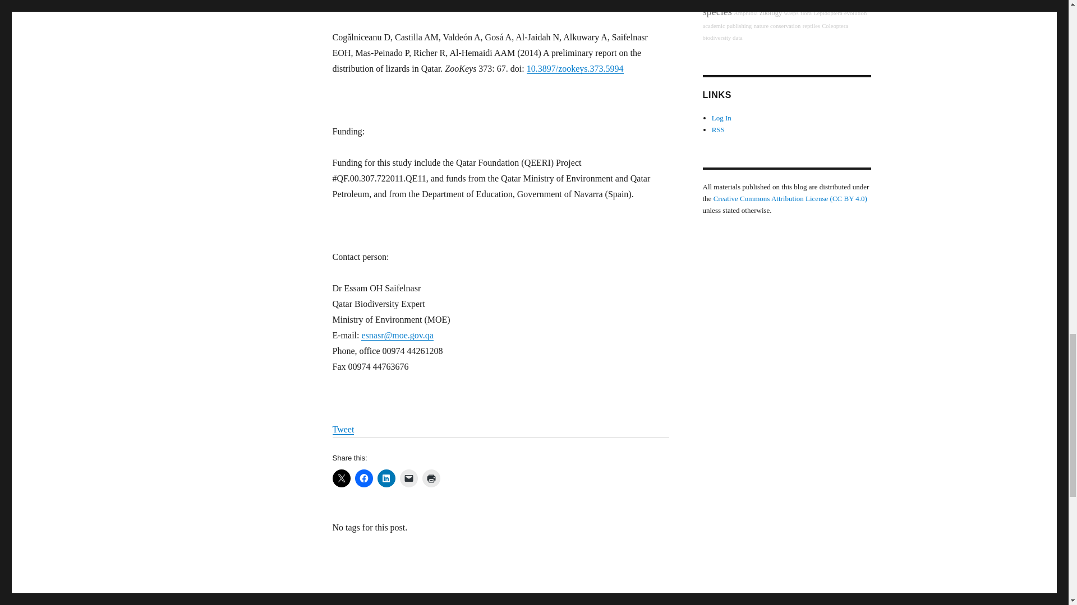  Describe the element at coordinates (431, 478) in the screenshot. I see `Click to print` at that location.